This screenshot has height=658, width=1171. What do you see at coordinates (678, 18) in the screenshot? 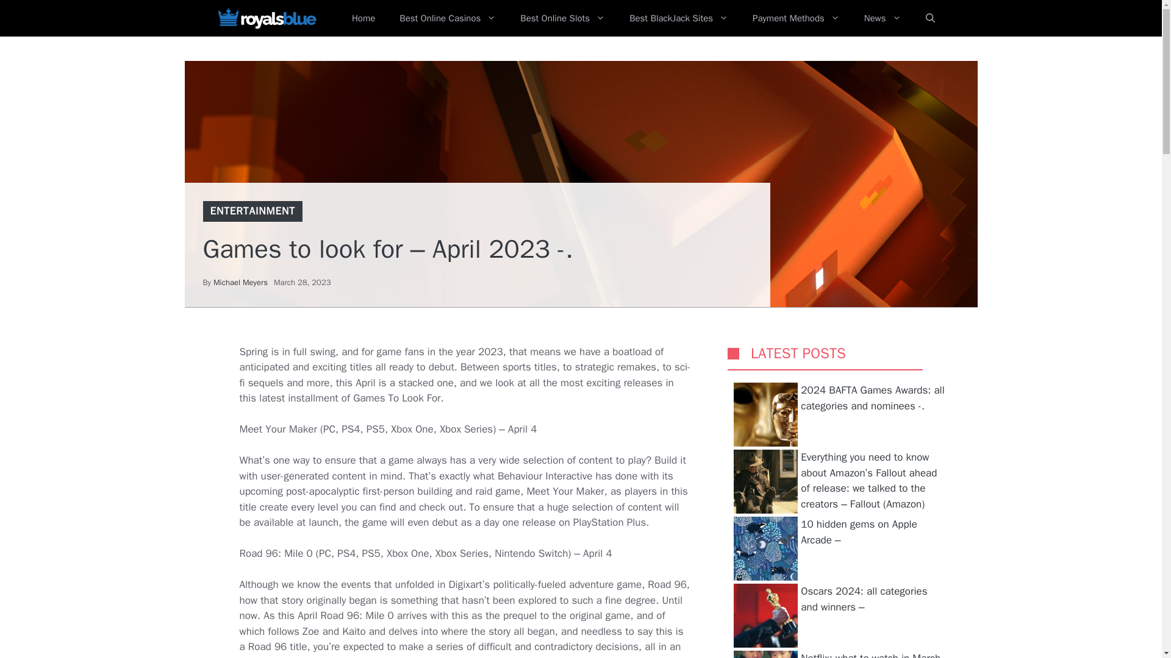
I see `Best BlackJack Sites` at bounding box center [678, 18].